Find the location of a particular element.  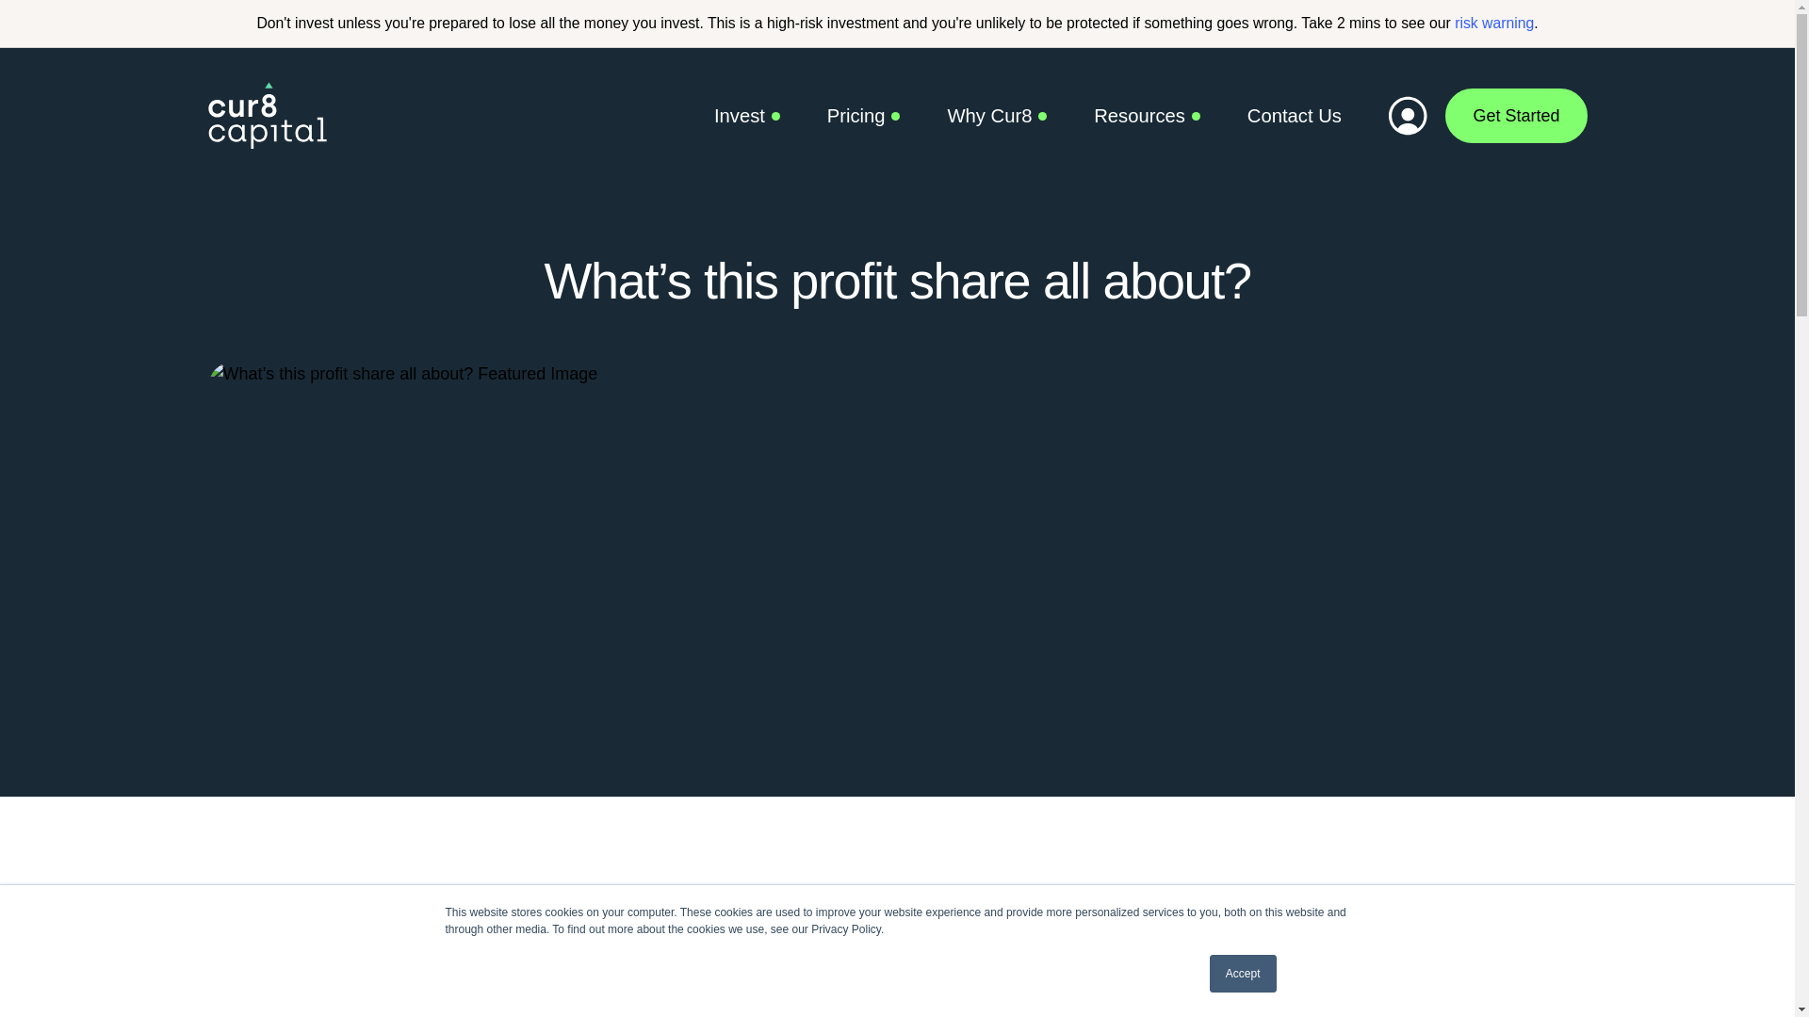

Resources is located at coordinates (1148, 117).